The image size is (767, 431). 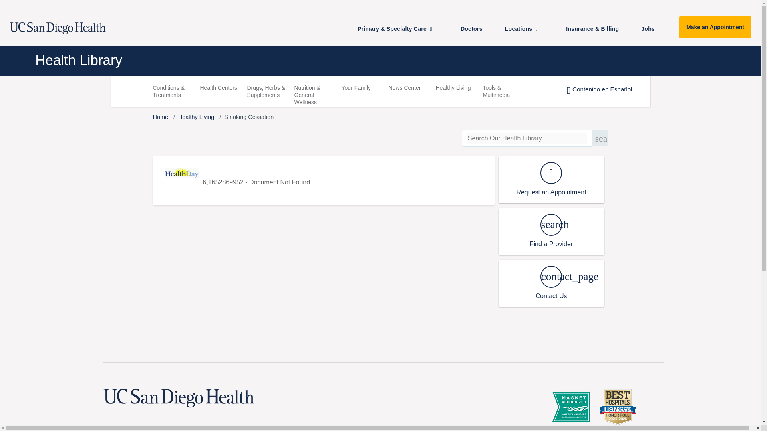 What do you see at coordinates (651, 28) in the screenshot?
I see `Jobs` at bounding box center [651, 28].